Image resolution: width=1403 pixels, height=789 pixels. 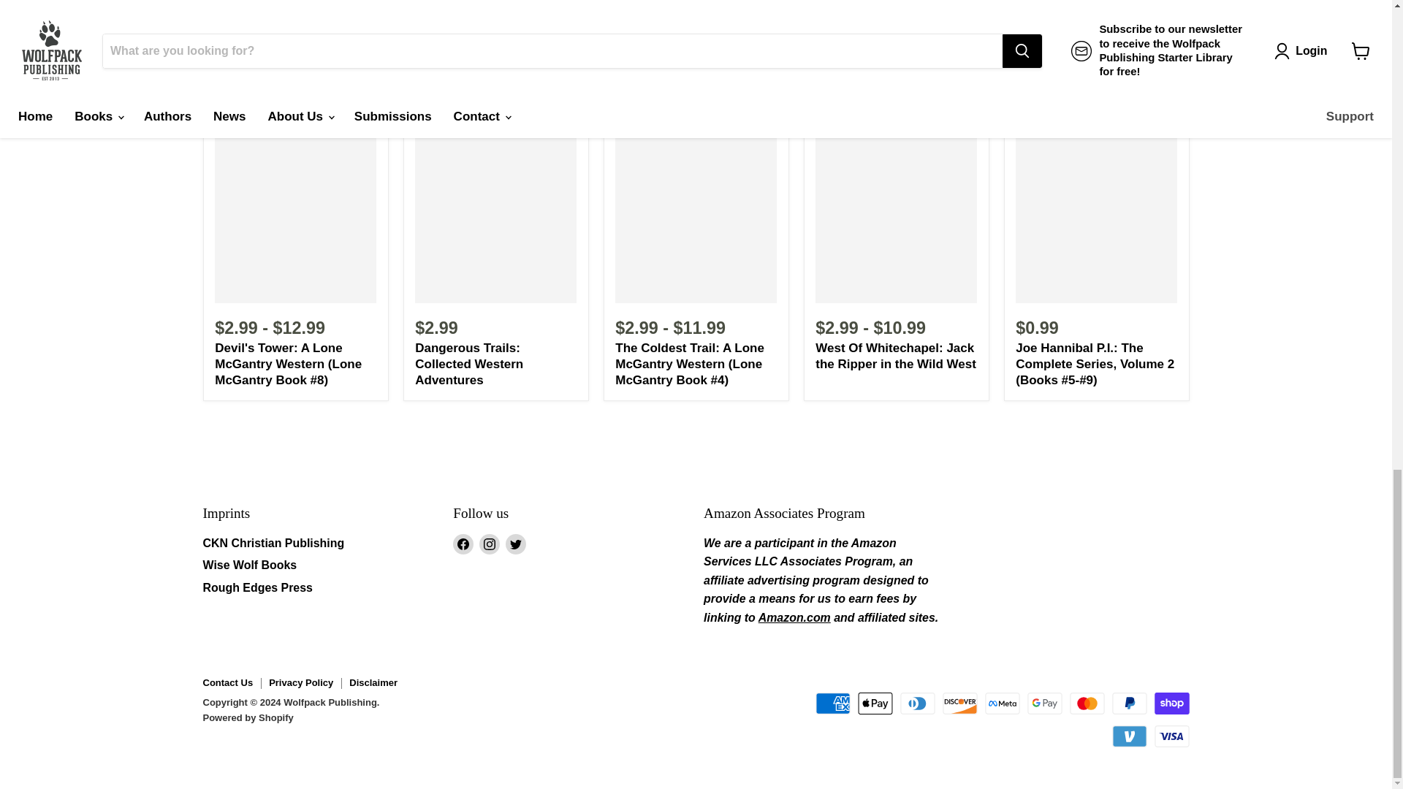 I want to click on Discover, so click(x=960, y=704).